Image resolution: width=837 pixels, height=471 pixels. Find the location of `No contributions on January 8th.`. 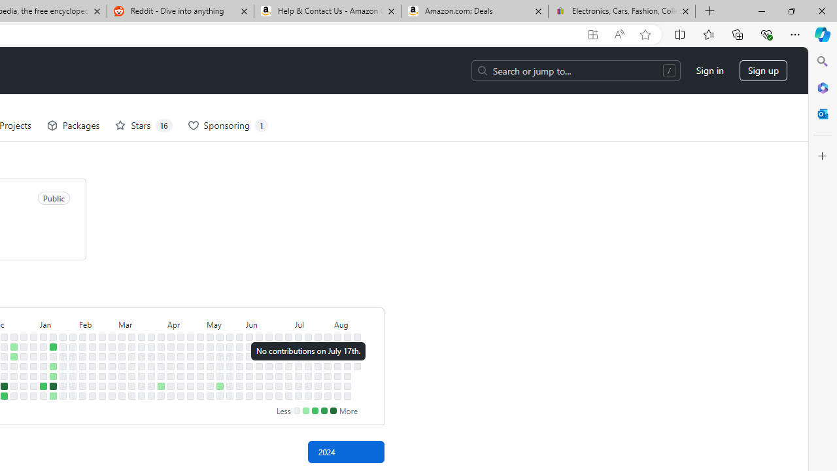

No contributions on January 8th. is located at coordinates (43, 347).